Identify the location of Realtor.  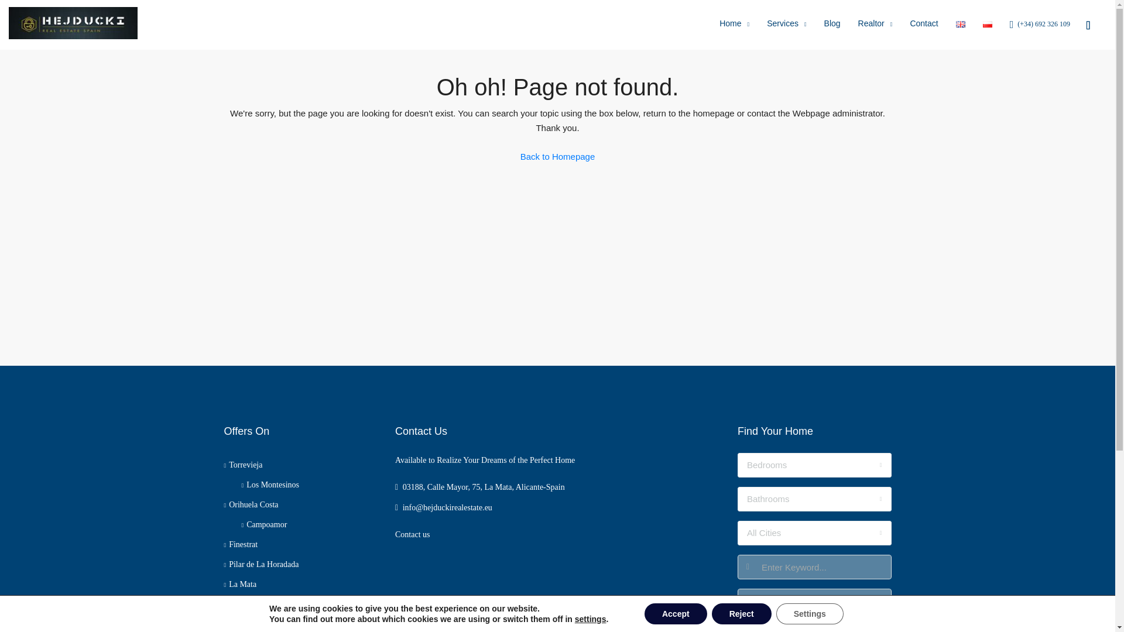
(875, 26).